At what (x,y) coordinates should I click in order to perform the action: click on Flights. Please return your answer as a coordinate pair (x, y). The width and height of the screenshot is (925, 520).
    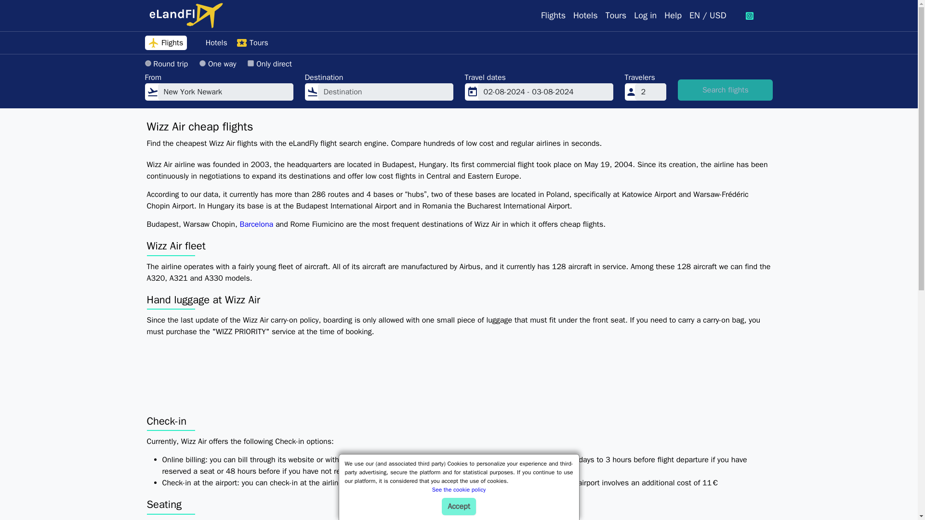
    Looking at the image, I should click on (165, 42).